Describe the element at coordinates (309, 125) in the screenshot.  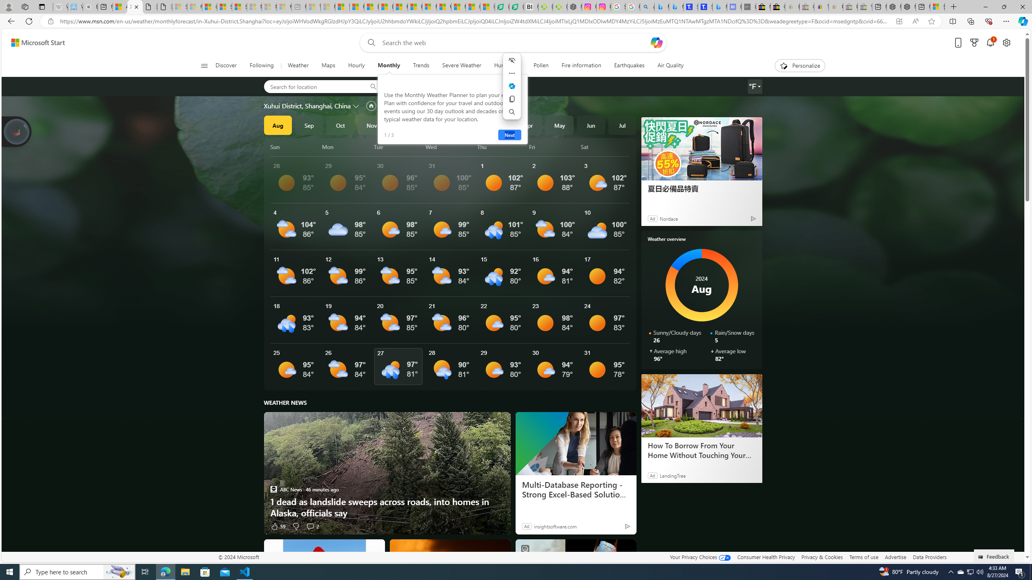
I see `Sep` at that location.